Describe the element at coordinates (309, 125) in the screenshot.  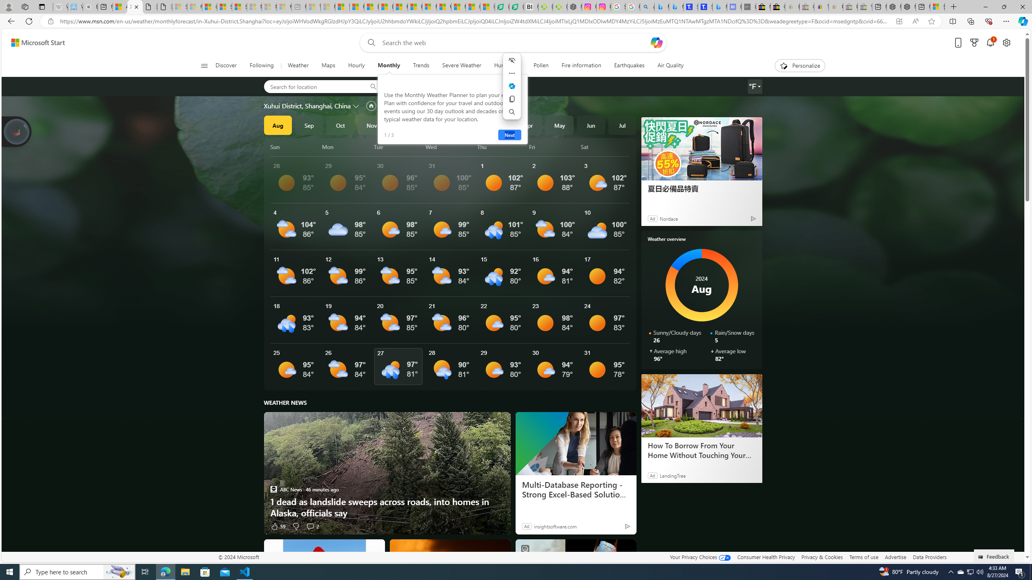
I see `Sep` at that location.